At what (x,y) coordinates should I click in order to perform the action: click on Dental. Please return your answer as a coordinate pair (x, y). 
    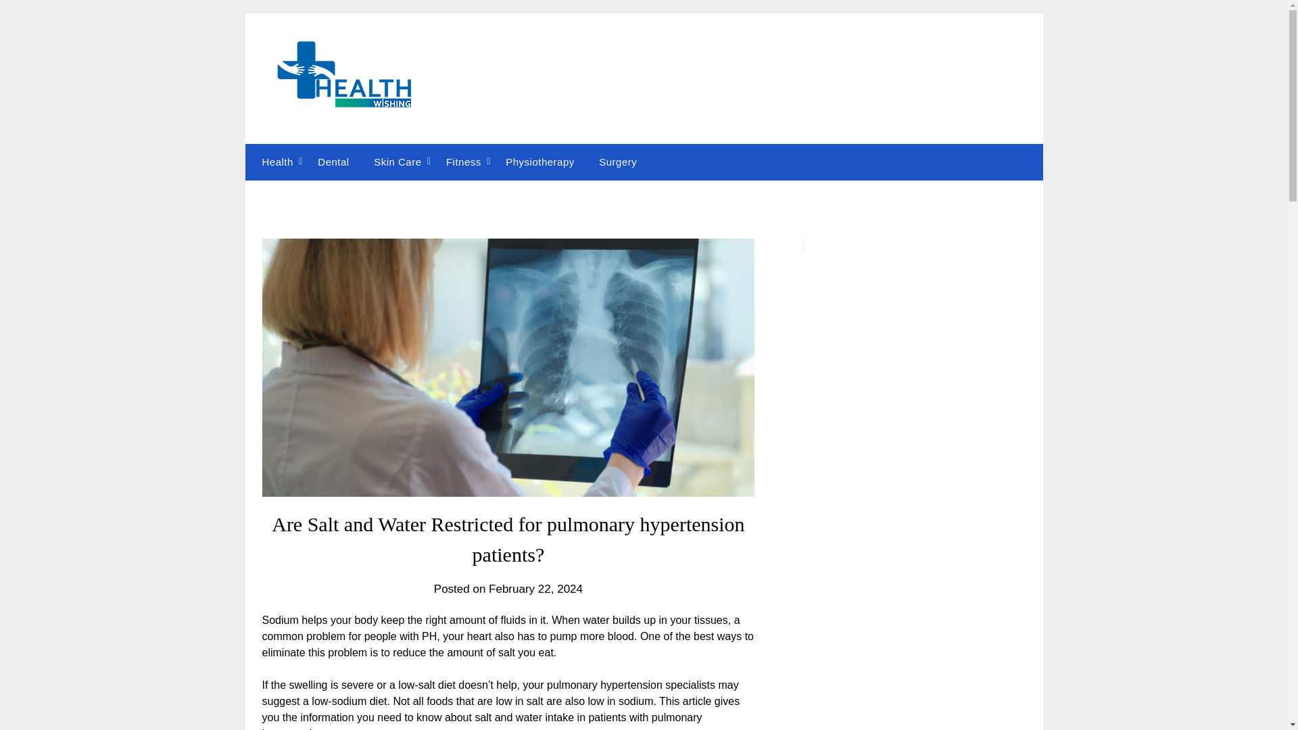
    Looking at the image, I should click on (333, 162).